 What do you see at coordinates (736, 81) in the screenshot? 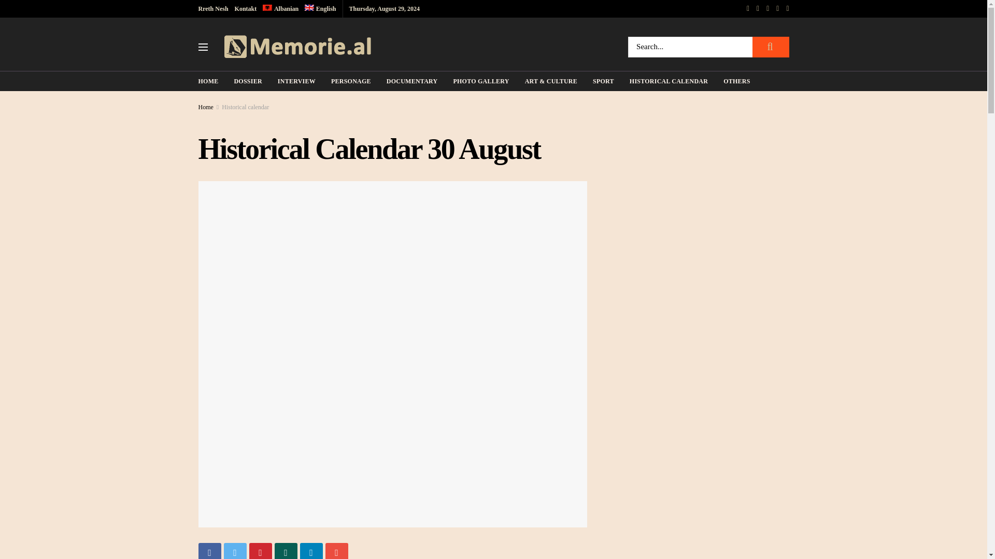
I see `OTHERS` at bounding box center [736, 81].